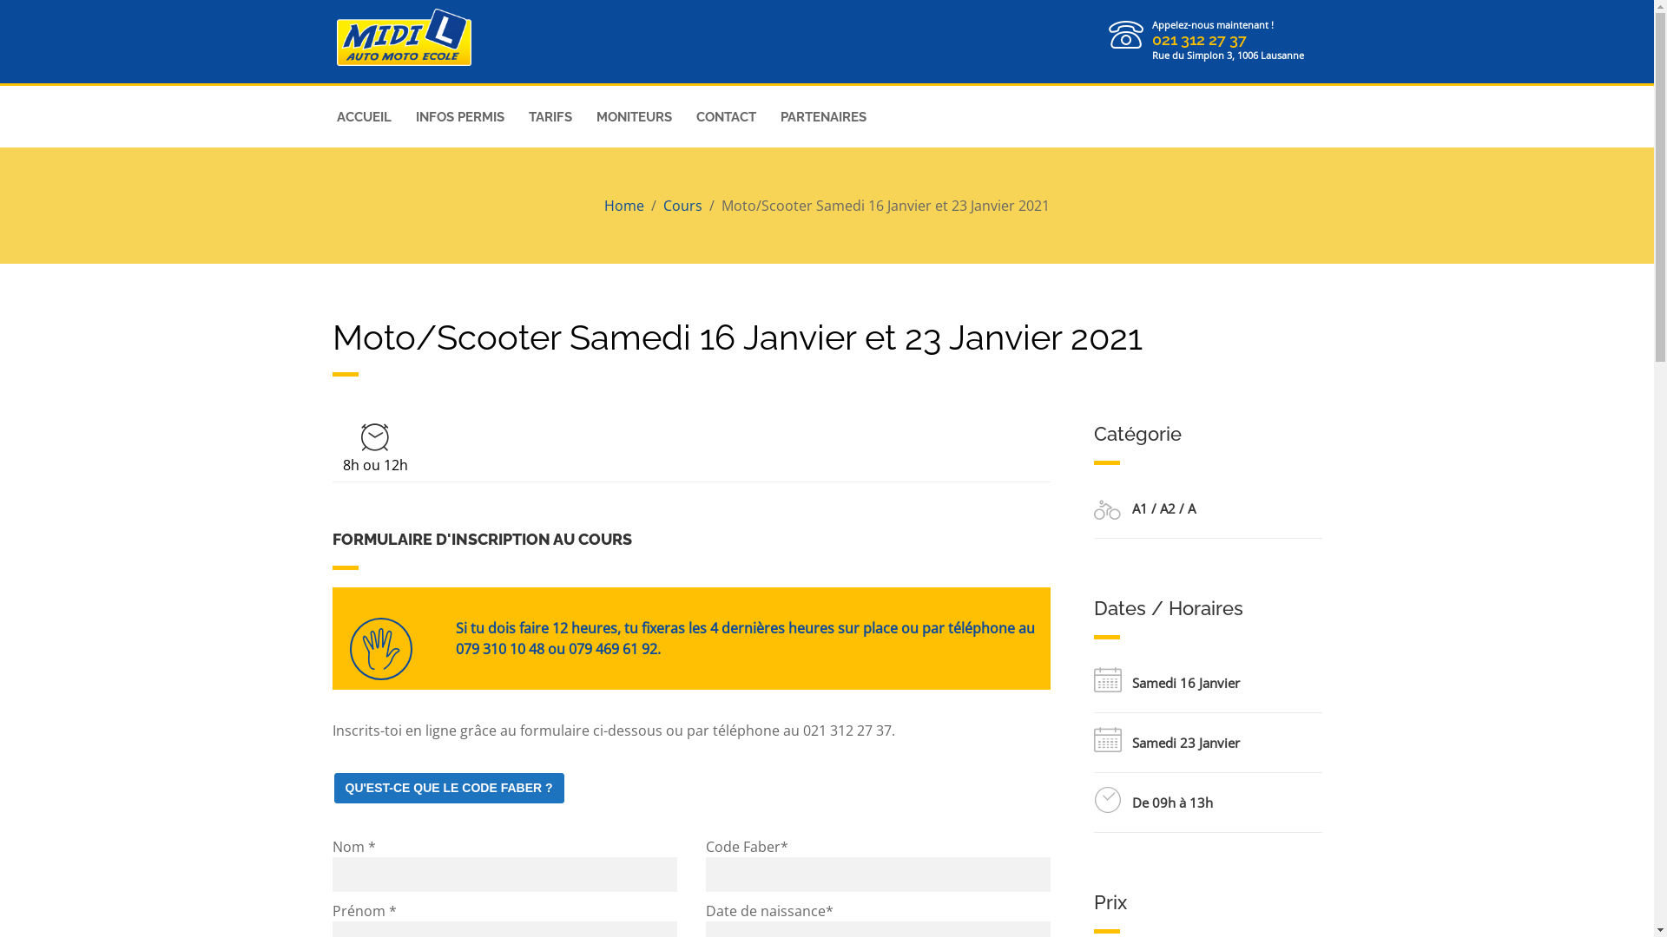 Image resolution: width=1667 pixels, height=937 pixels. I want to click on CONTACT, so click(726, 118).